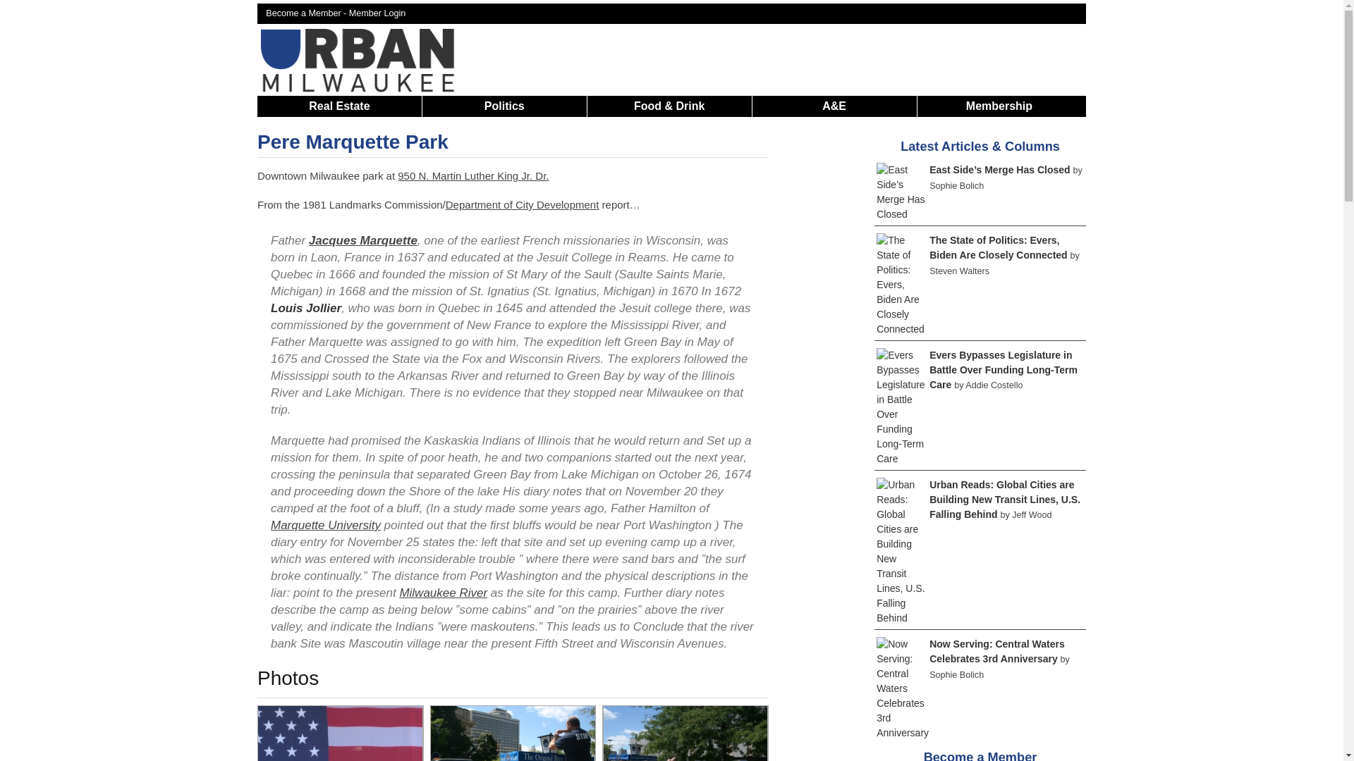  I want to click on Milwaukee River, so click(443, 593).